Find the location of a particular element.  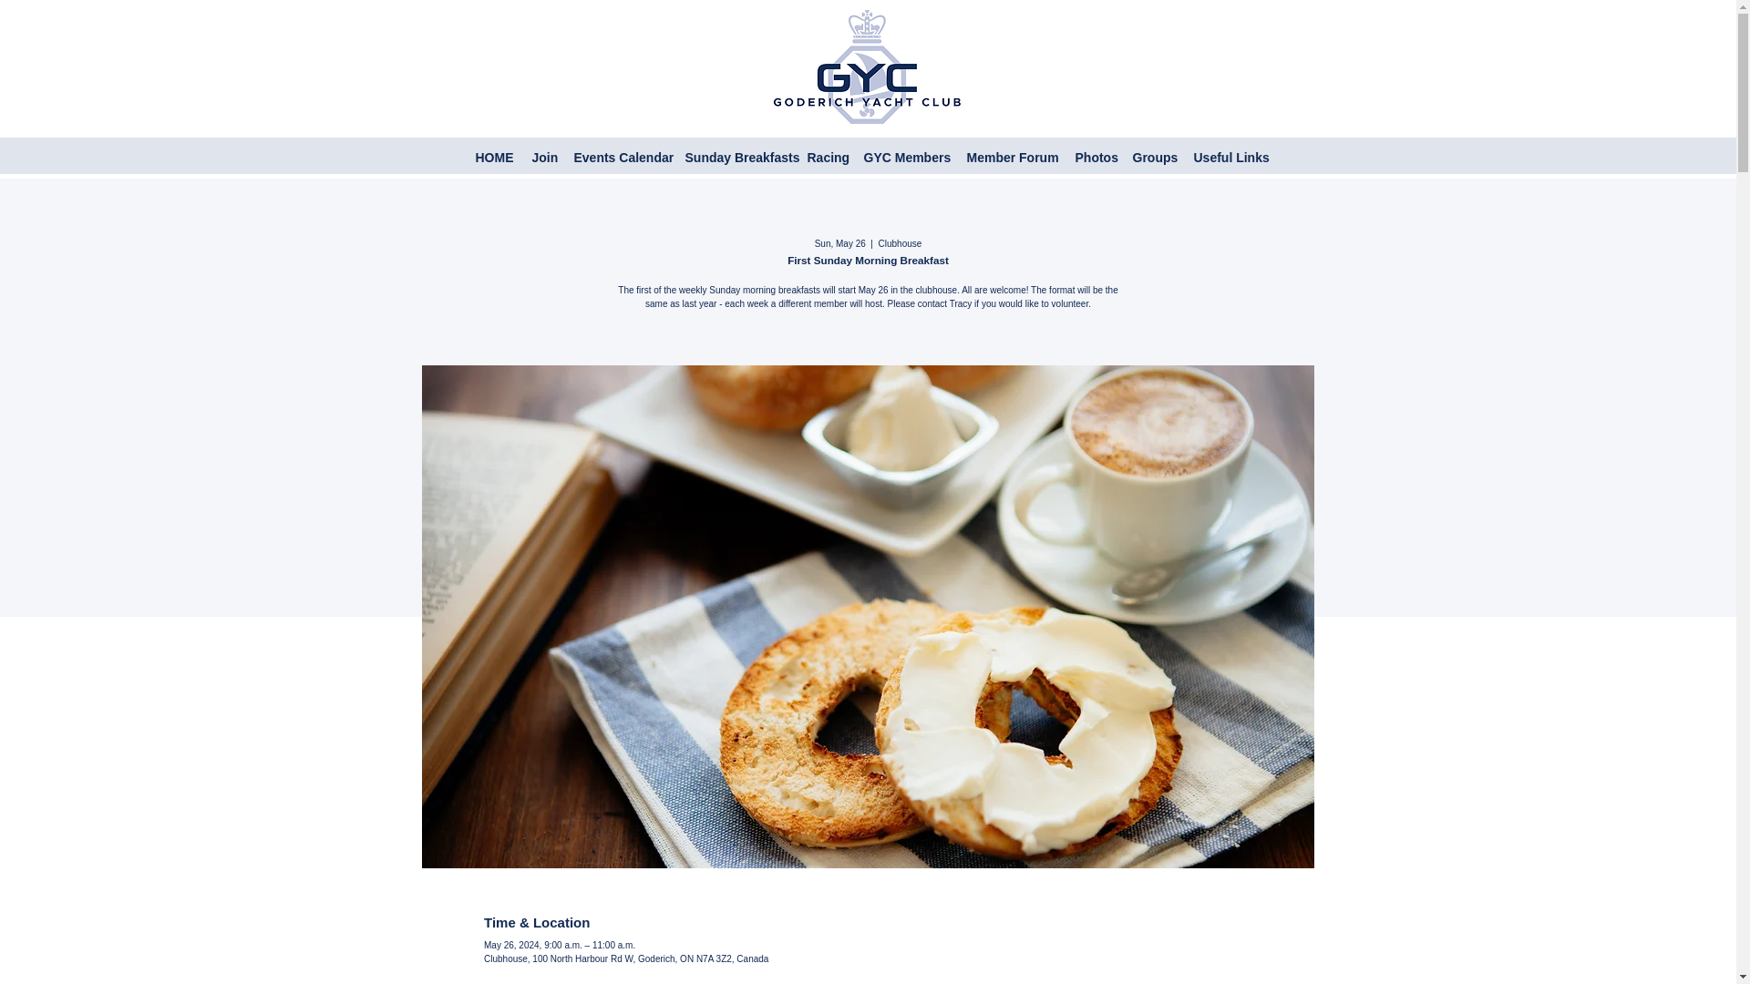

Racing is located at coordinates (826, 158).